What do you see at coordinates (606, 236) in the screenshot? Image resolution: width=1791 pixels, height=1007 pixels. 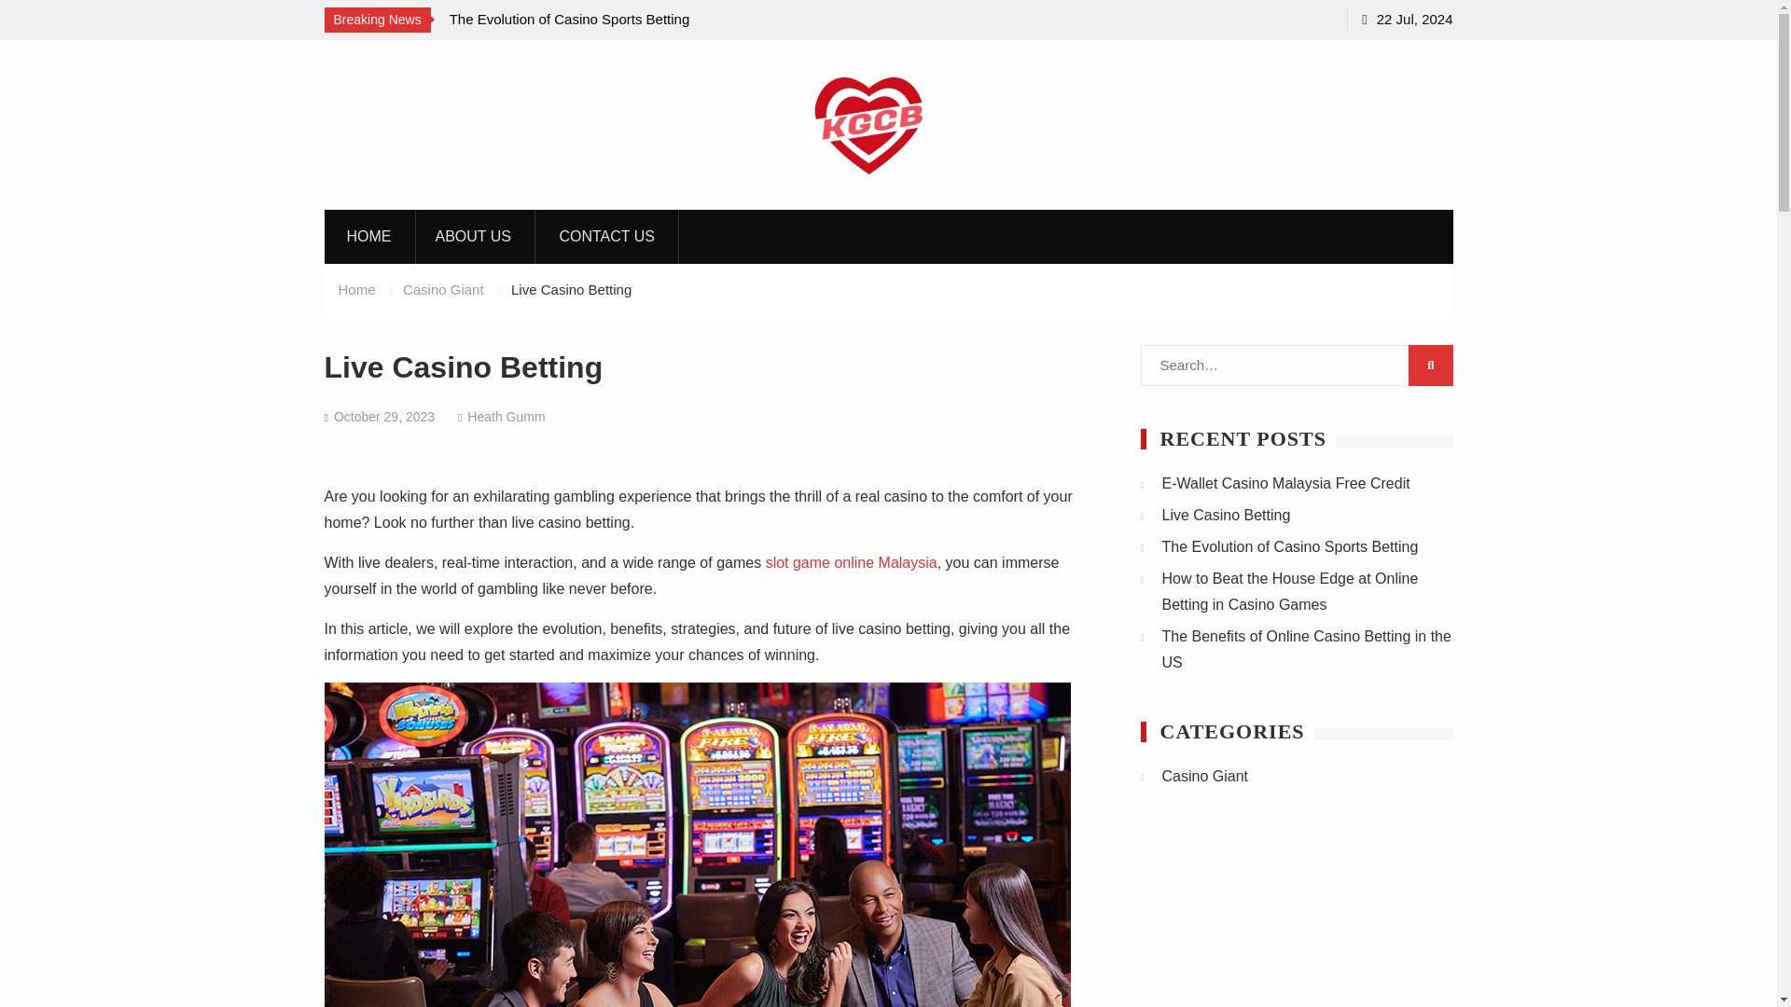 I see `CONTACT US` at bounding box center [606, 236].